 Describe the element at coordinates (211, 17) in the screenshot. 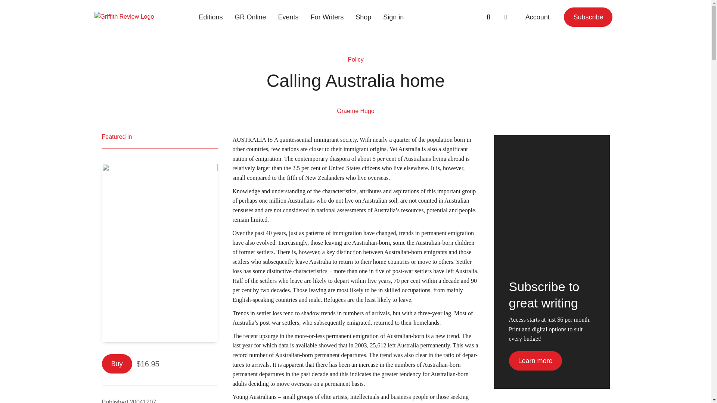

I see `Editions` at that location.